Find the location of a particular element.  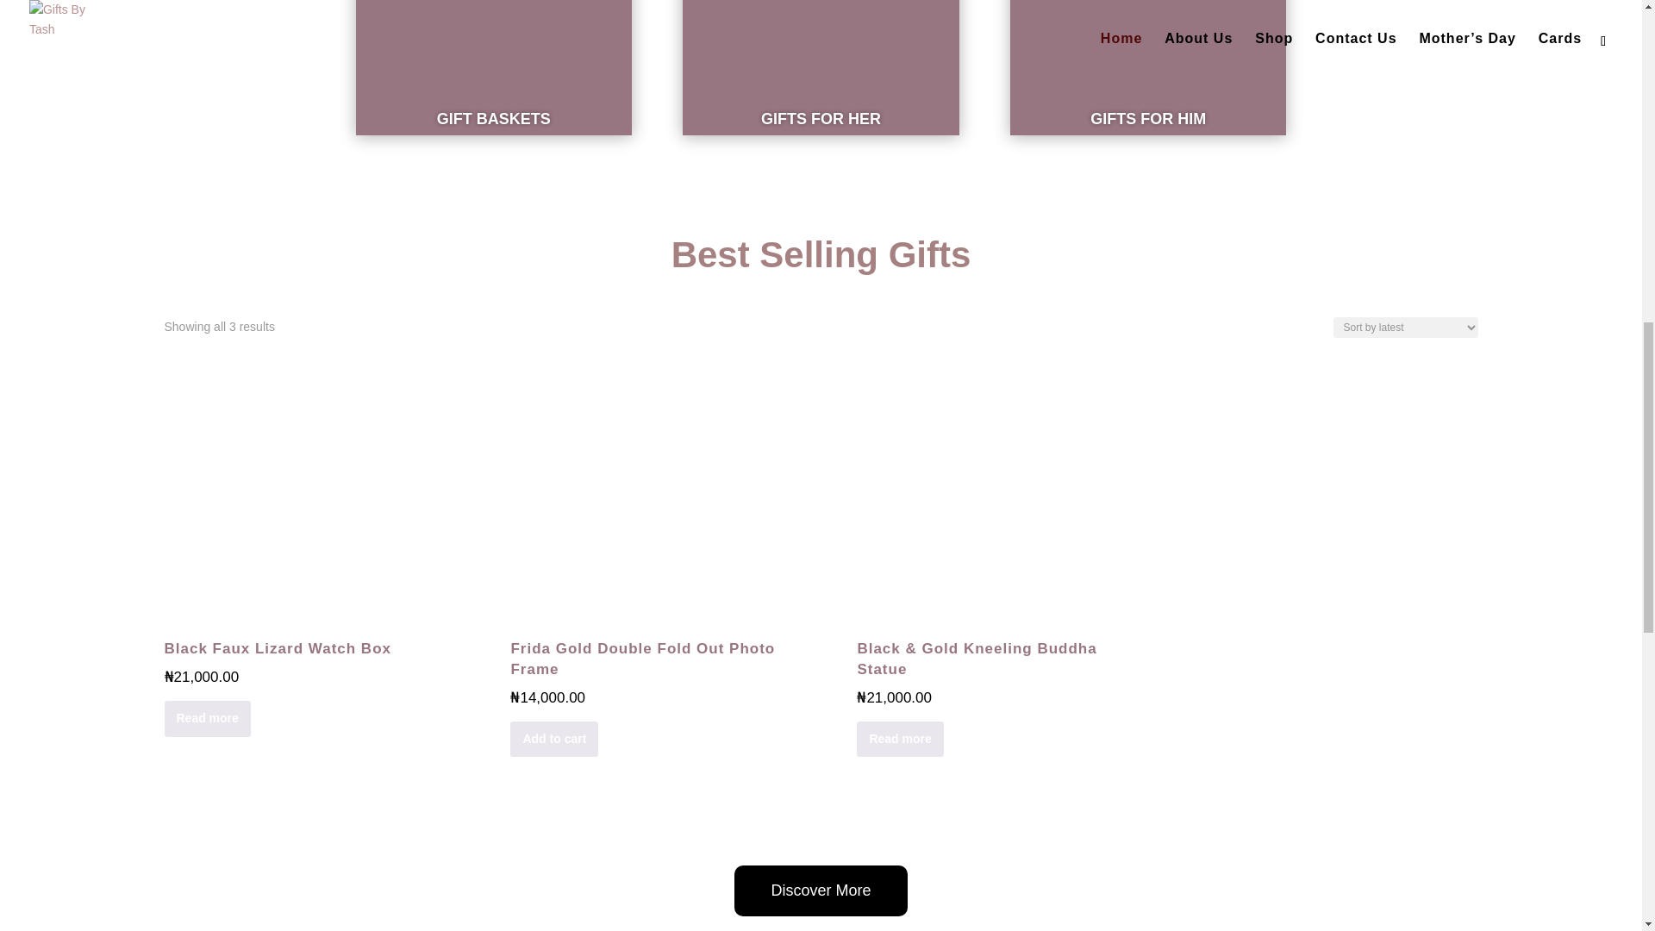

Read more is located at coordinates (207, 719).